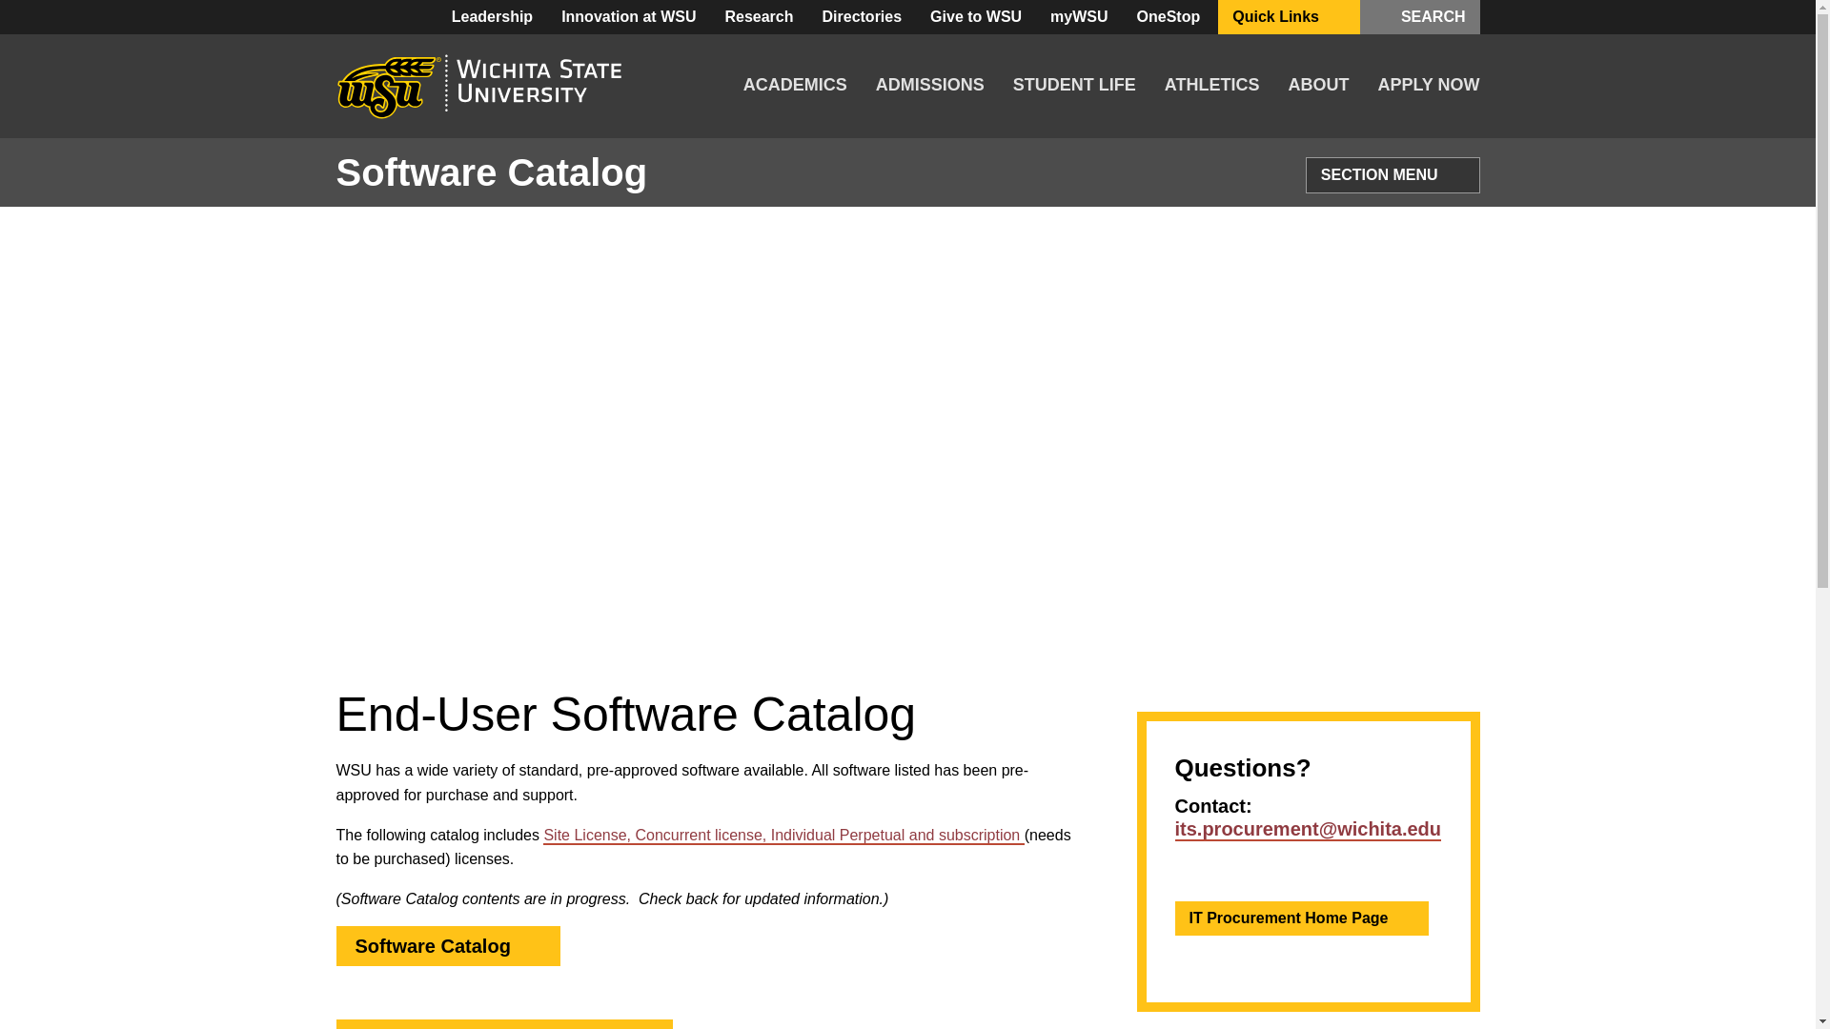 The width and height of the screenshot is (1830, 1029). I want to click on Open Search, so click(1392, 17).